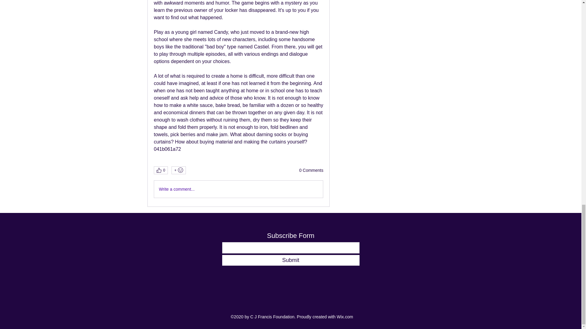 Image resolution: width=586 pixels, height=329 pixels. What do you see at coordinates (311, 171) in the screenshot?
I see `0 Comments` at bounding box center [311, 171].